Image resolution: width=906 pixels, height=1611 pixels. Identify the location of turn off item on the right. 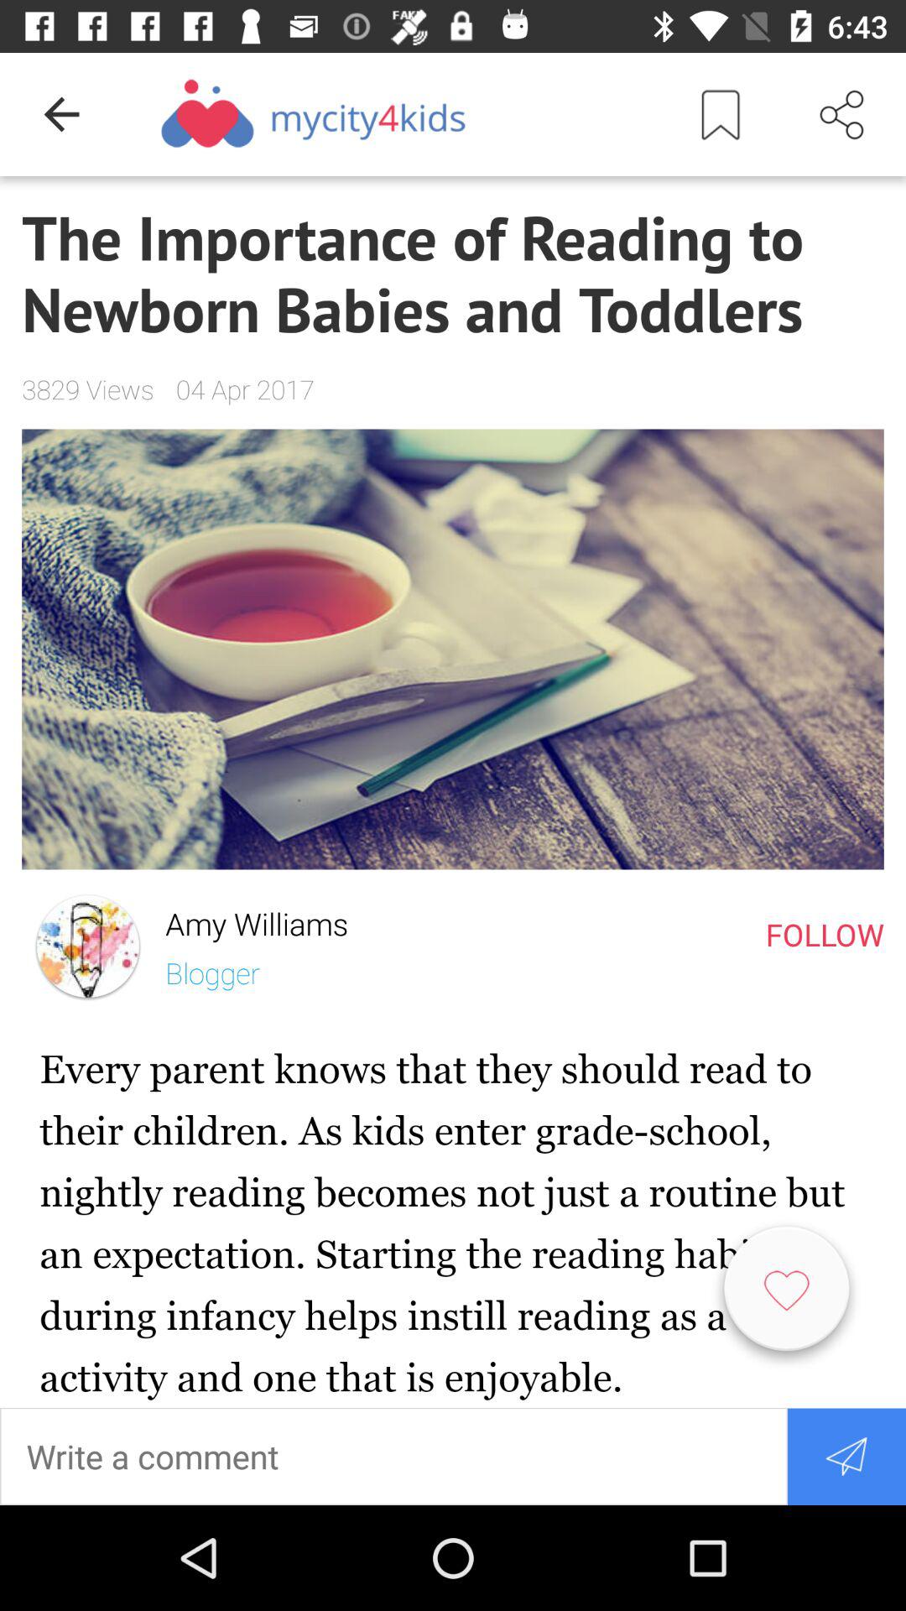
(825, 934).